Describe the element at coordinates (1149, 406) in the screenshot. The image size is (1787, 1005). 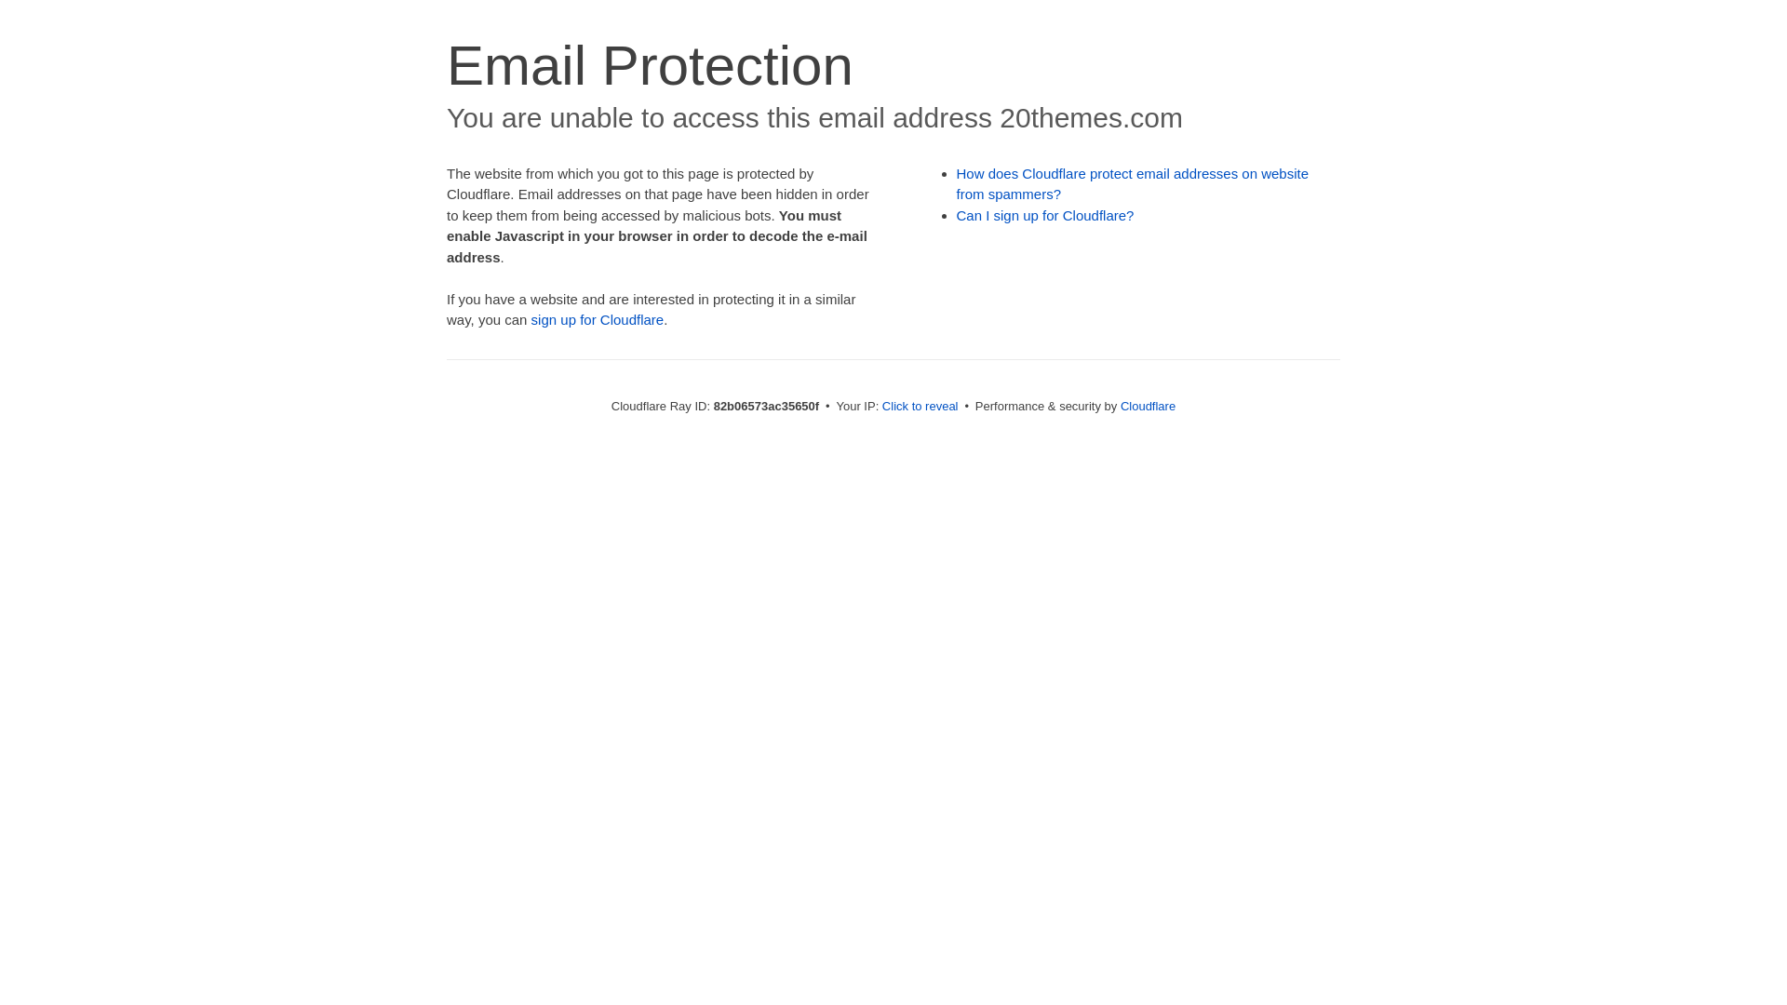
I see `Cloudflare` at that location.